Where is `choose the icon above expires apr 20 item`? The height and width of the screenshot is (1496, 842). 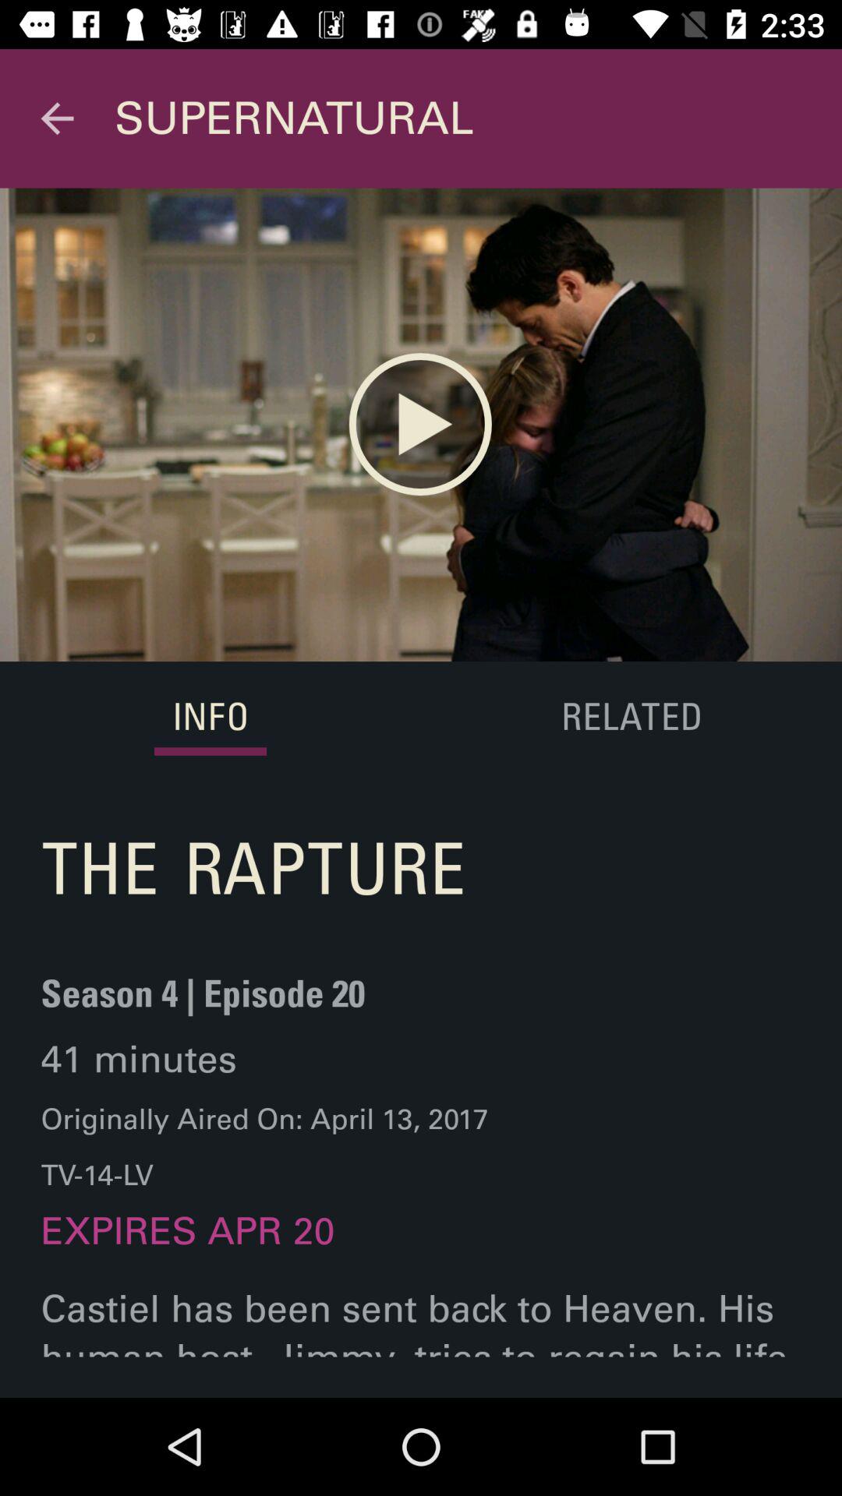
choose the icon above expires apr 20 item is located at coordinates (265, 1147).